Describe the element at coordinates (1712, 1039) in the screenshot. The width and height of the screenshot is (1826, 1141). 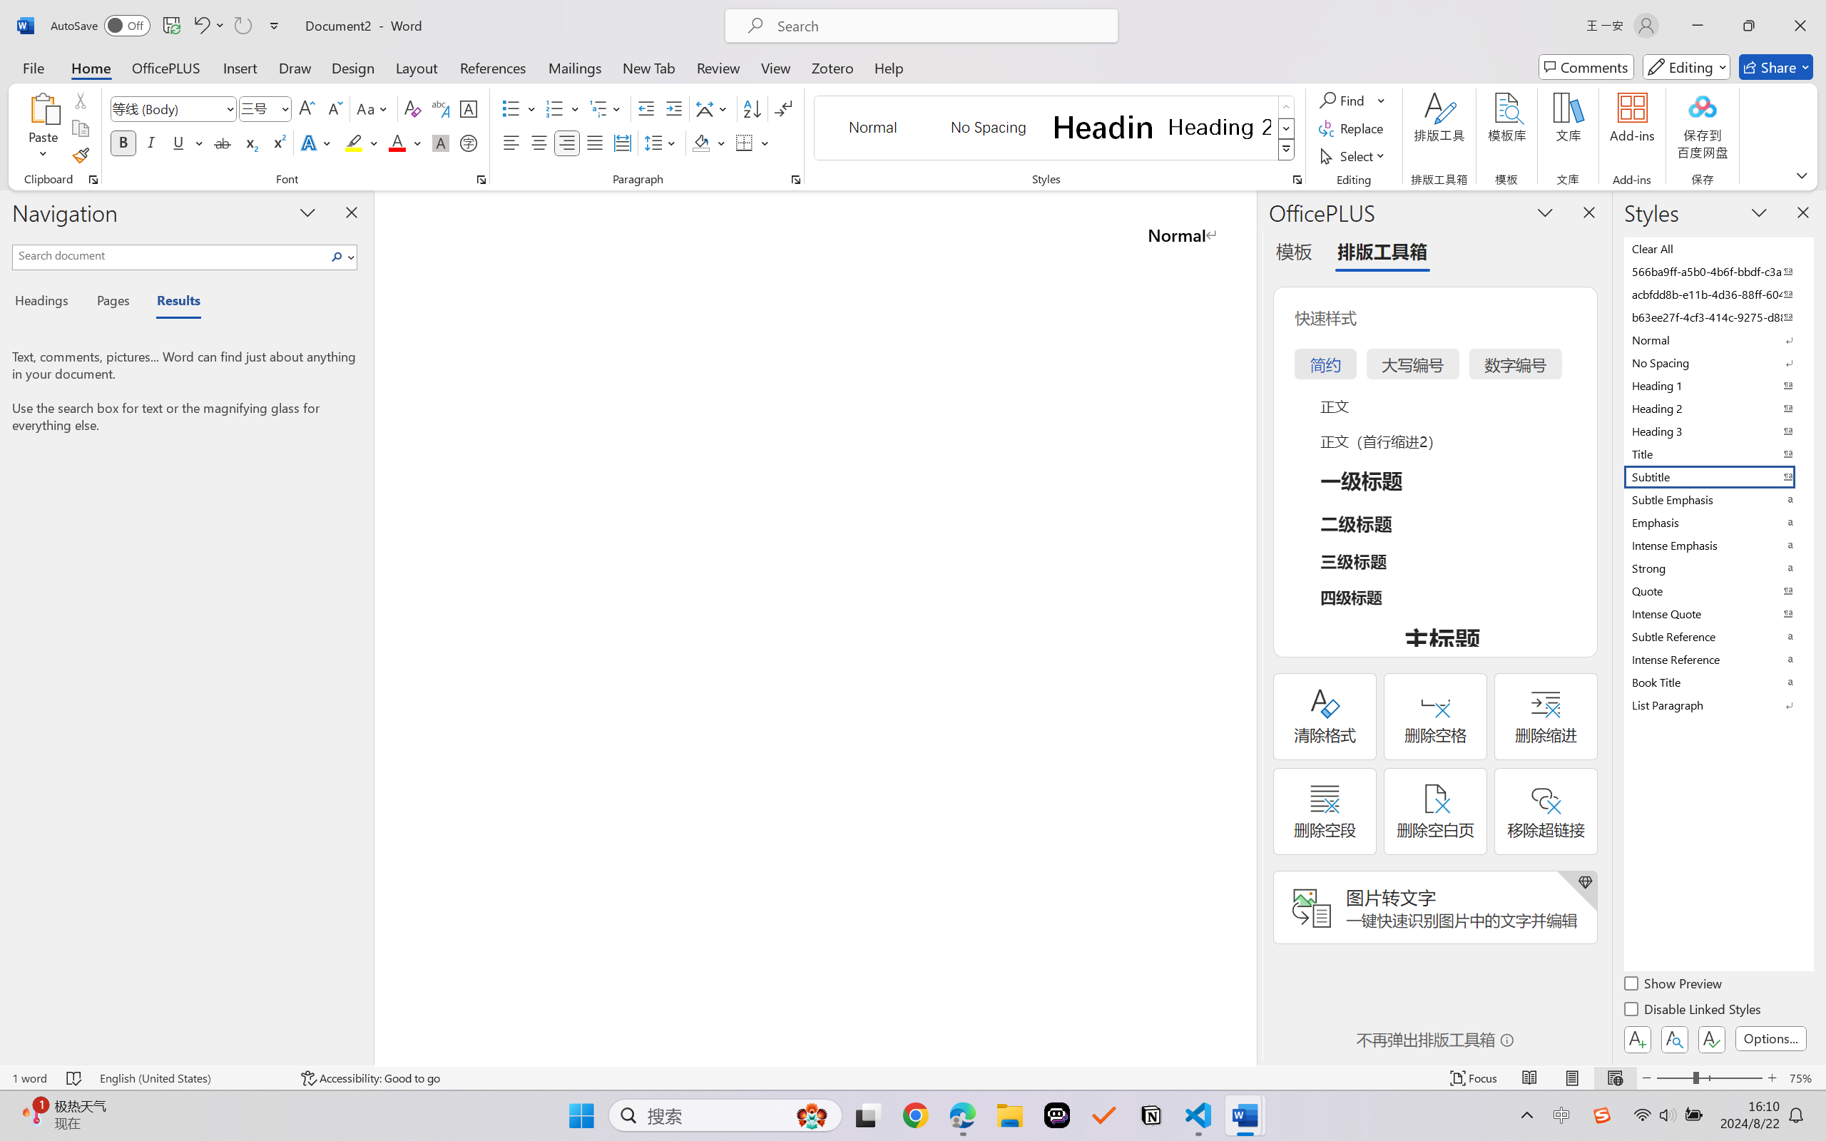
I see `Class: NetUIButton` at that location.